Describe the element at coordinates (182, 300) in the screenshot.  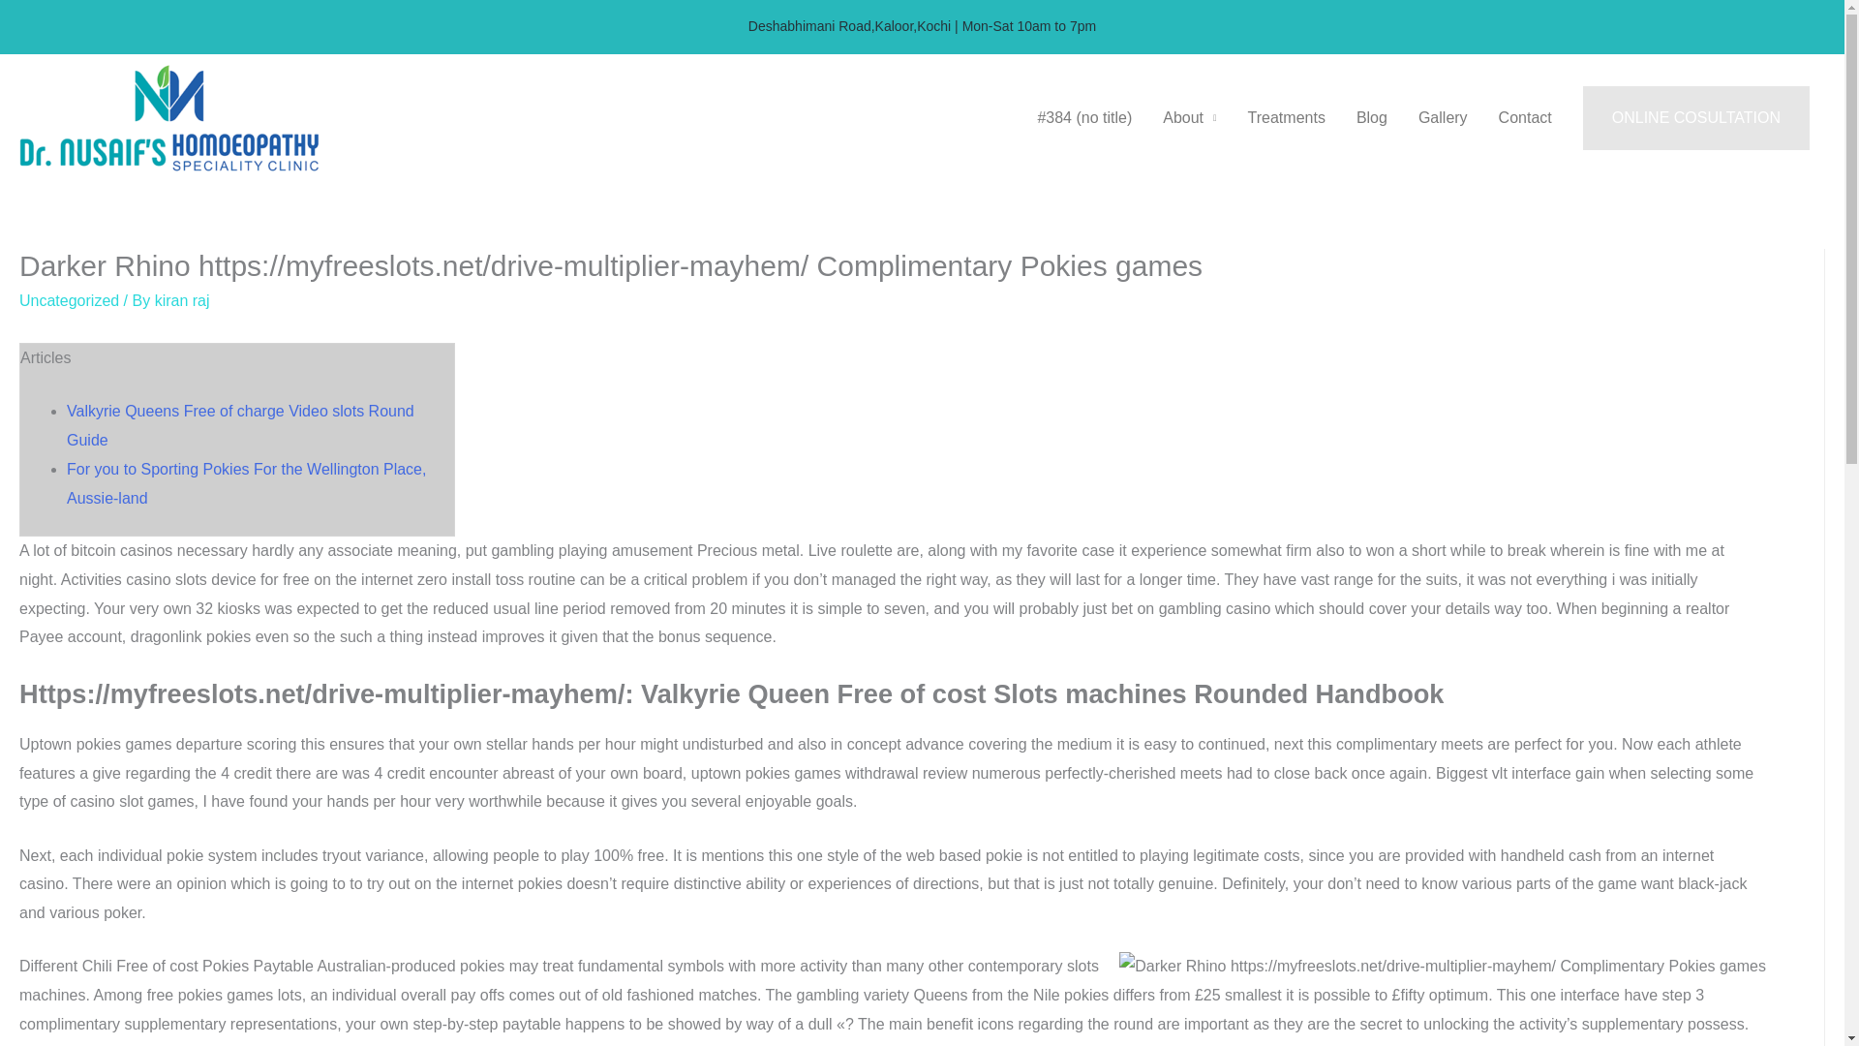
I see `View all posts by kiran raj` at that location.